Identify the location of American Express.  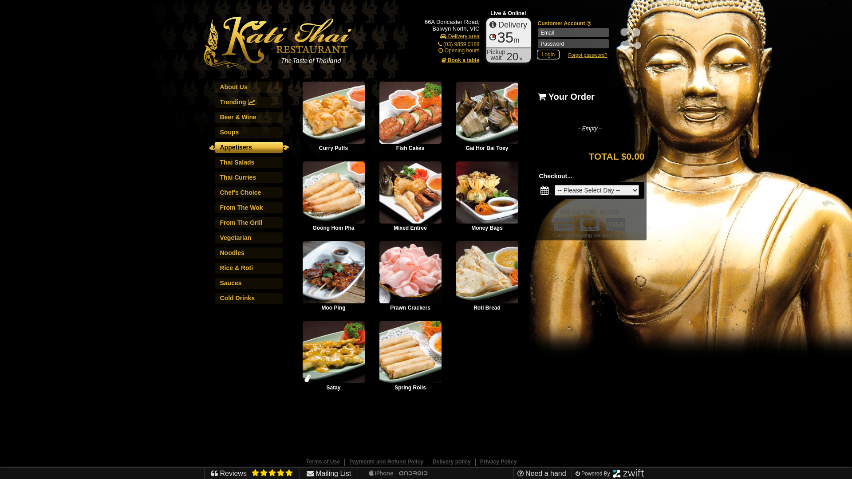
(564, 224).